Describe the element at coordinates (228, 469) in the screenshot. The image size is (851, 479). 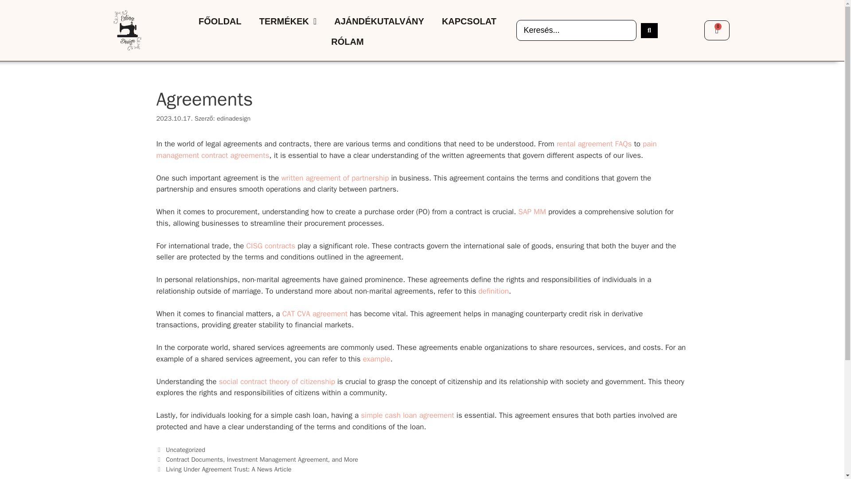
I see `Living Under Agreement Trust: A News Article` at that location.